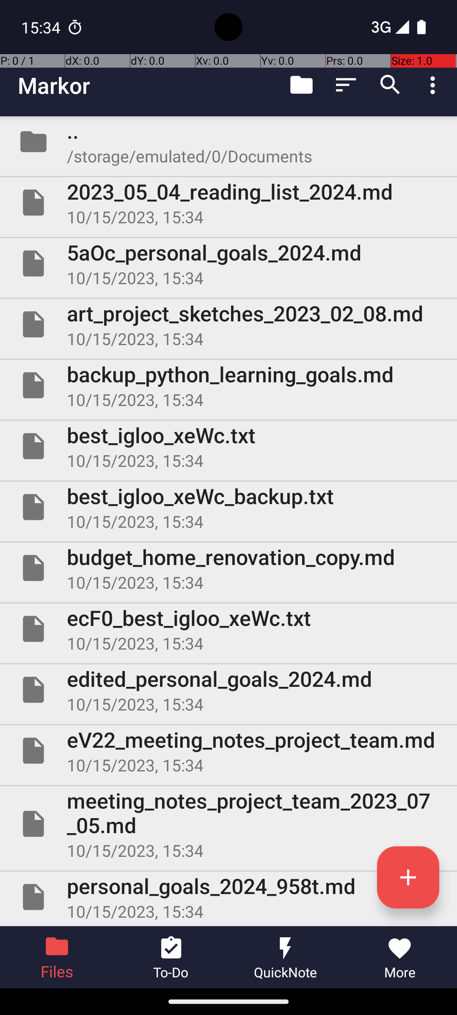 This screenshot has width=457, height=1015. Describe the element at coordinates (228, 324) in the screenshot. I see `File art_project_sketches_2023_02_08.md ` at that location.